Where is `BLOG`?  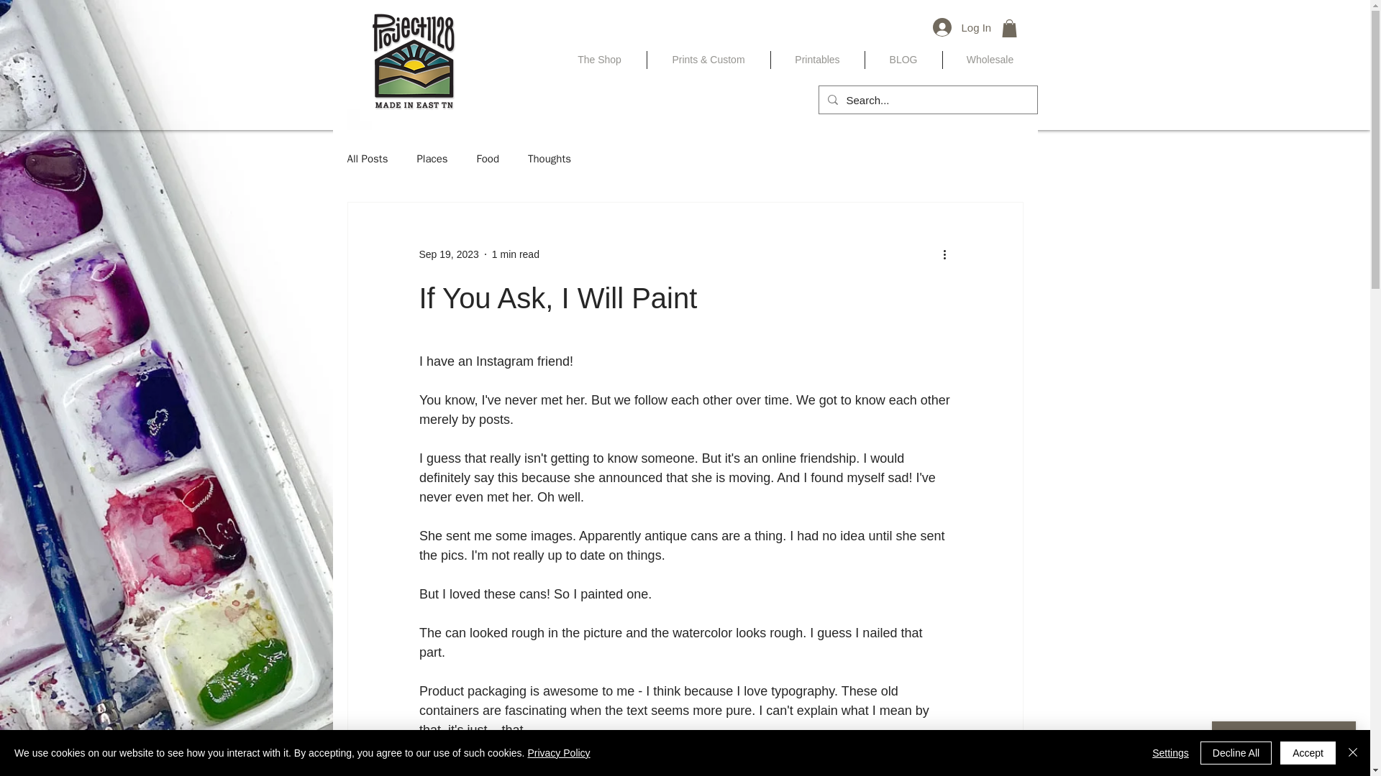 BLOG is located at coordinates (903, 60).